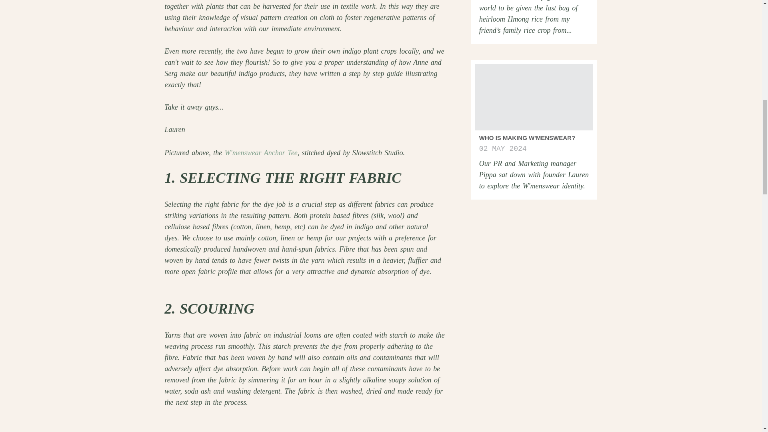 This screenshot has width=768, height=432. What do you see at coordinates (261, 153) in the screenshot?
I see `W'menswear Anchor Tee` at bounding box center [261, 153].